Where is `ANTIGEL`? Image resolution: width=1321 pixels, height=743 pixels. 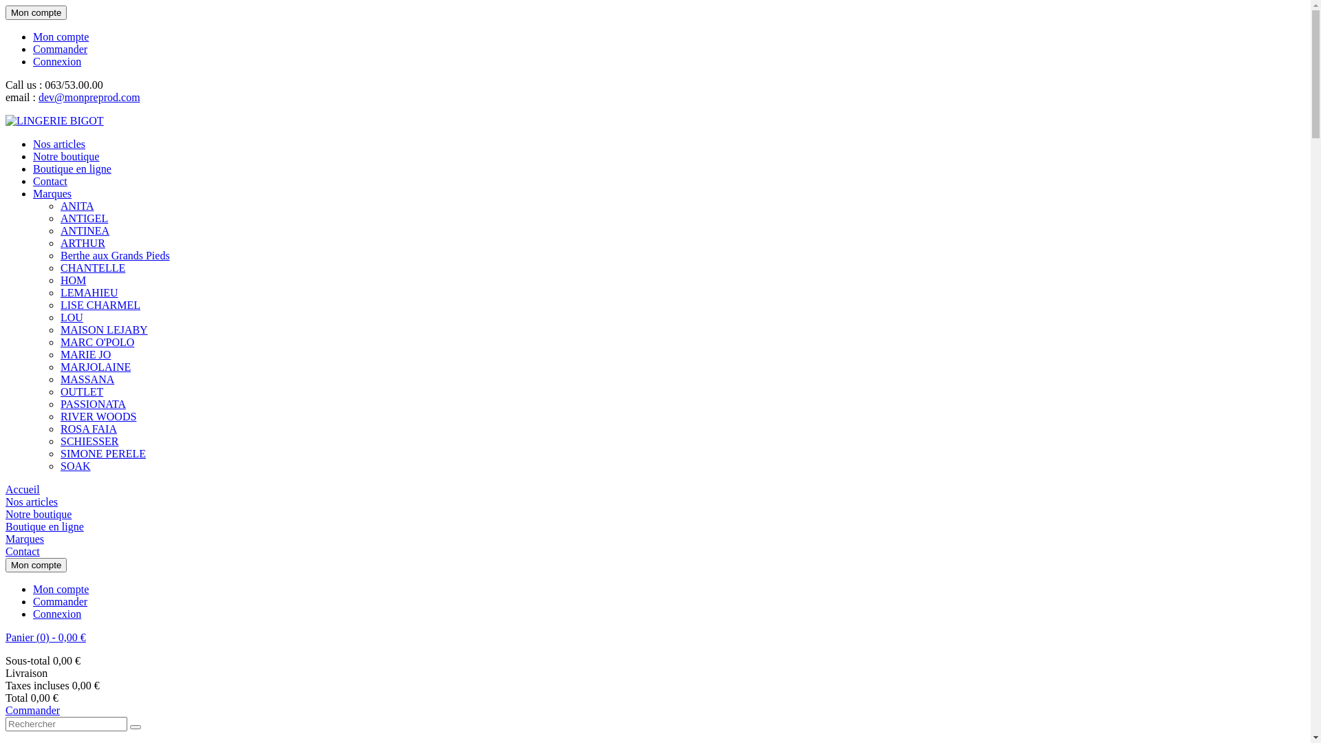 ANTIGEL is located at coordinates (84, 219).